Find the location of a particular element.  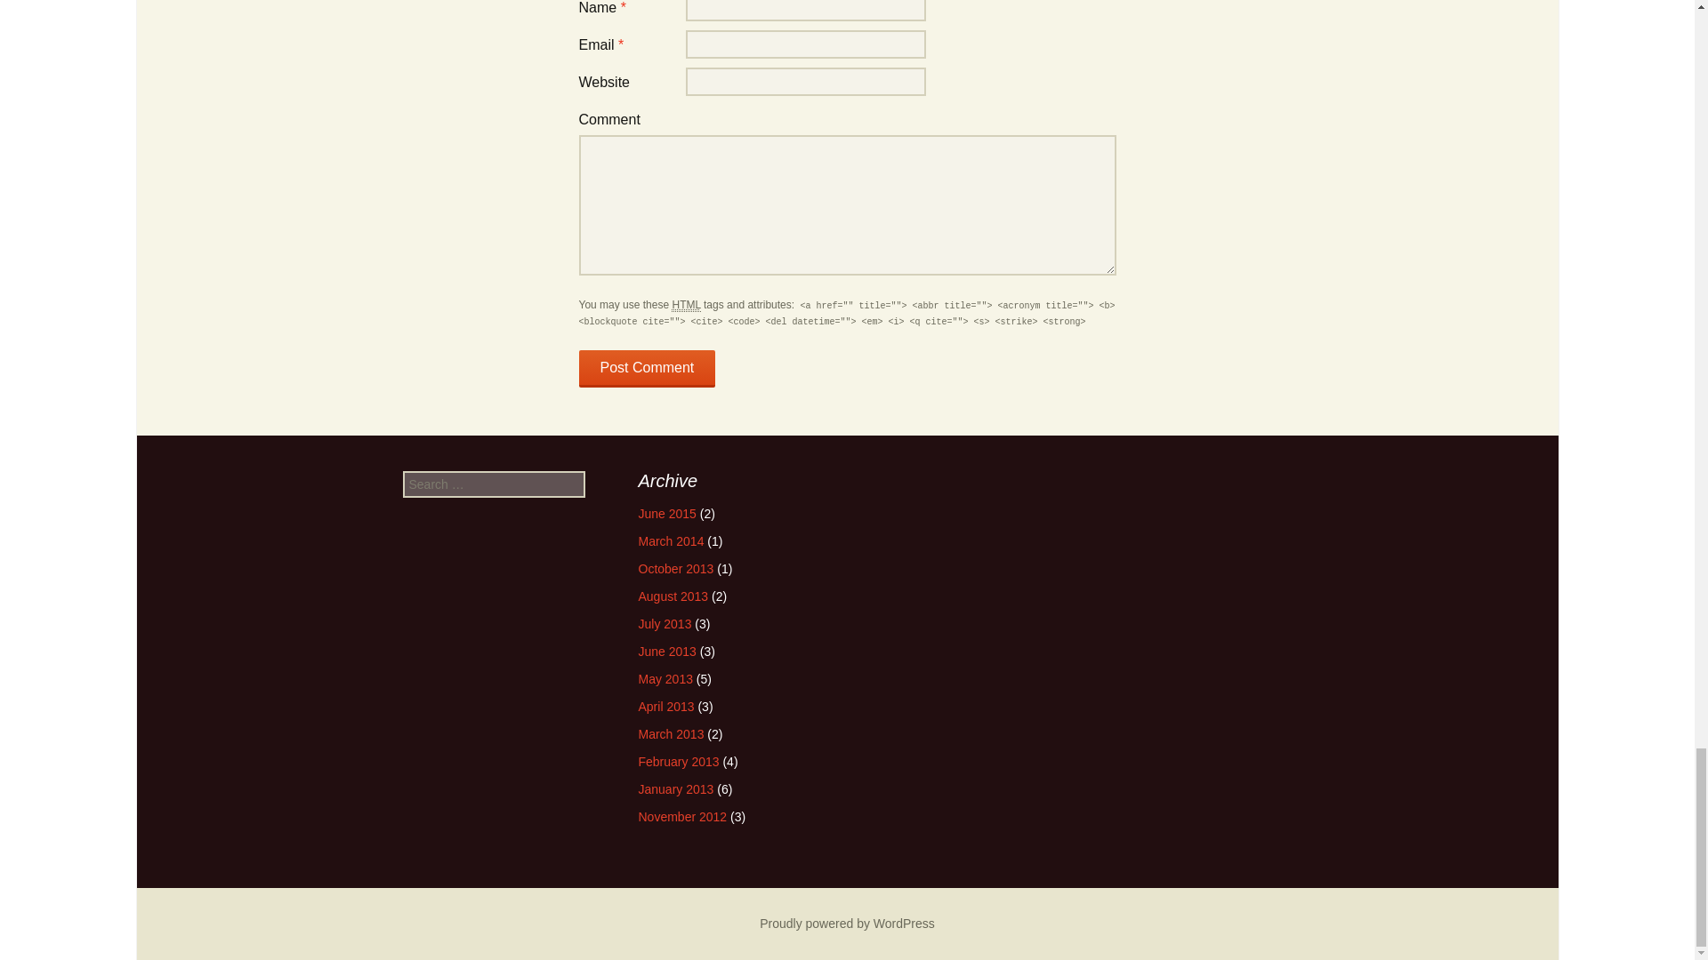

Semantic Personal Publishing Platform is located at coordinates (847, 923).